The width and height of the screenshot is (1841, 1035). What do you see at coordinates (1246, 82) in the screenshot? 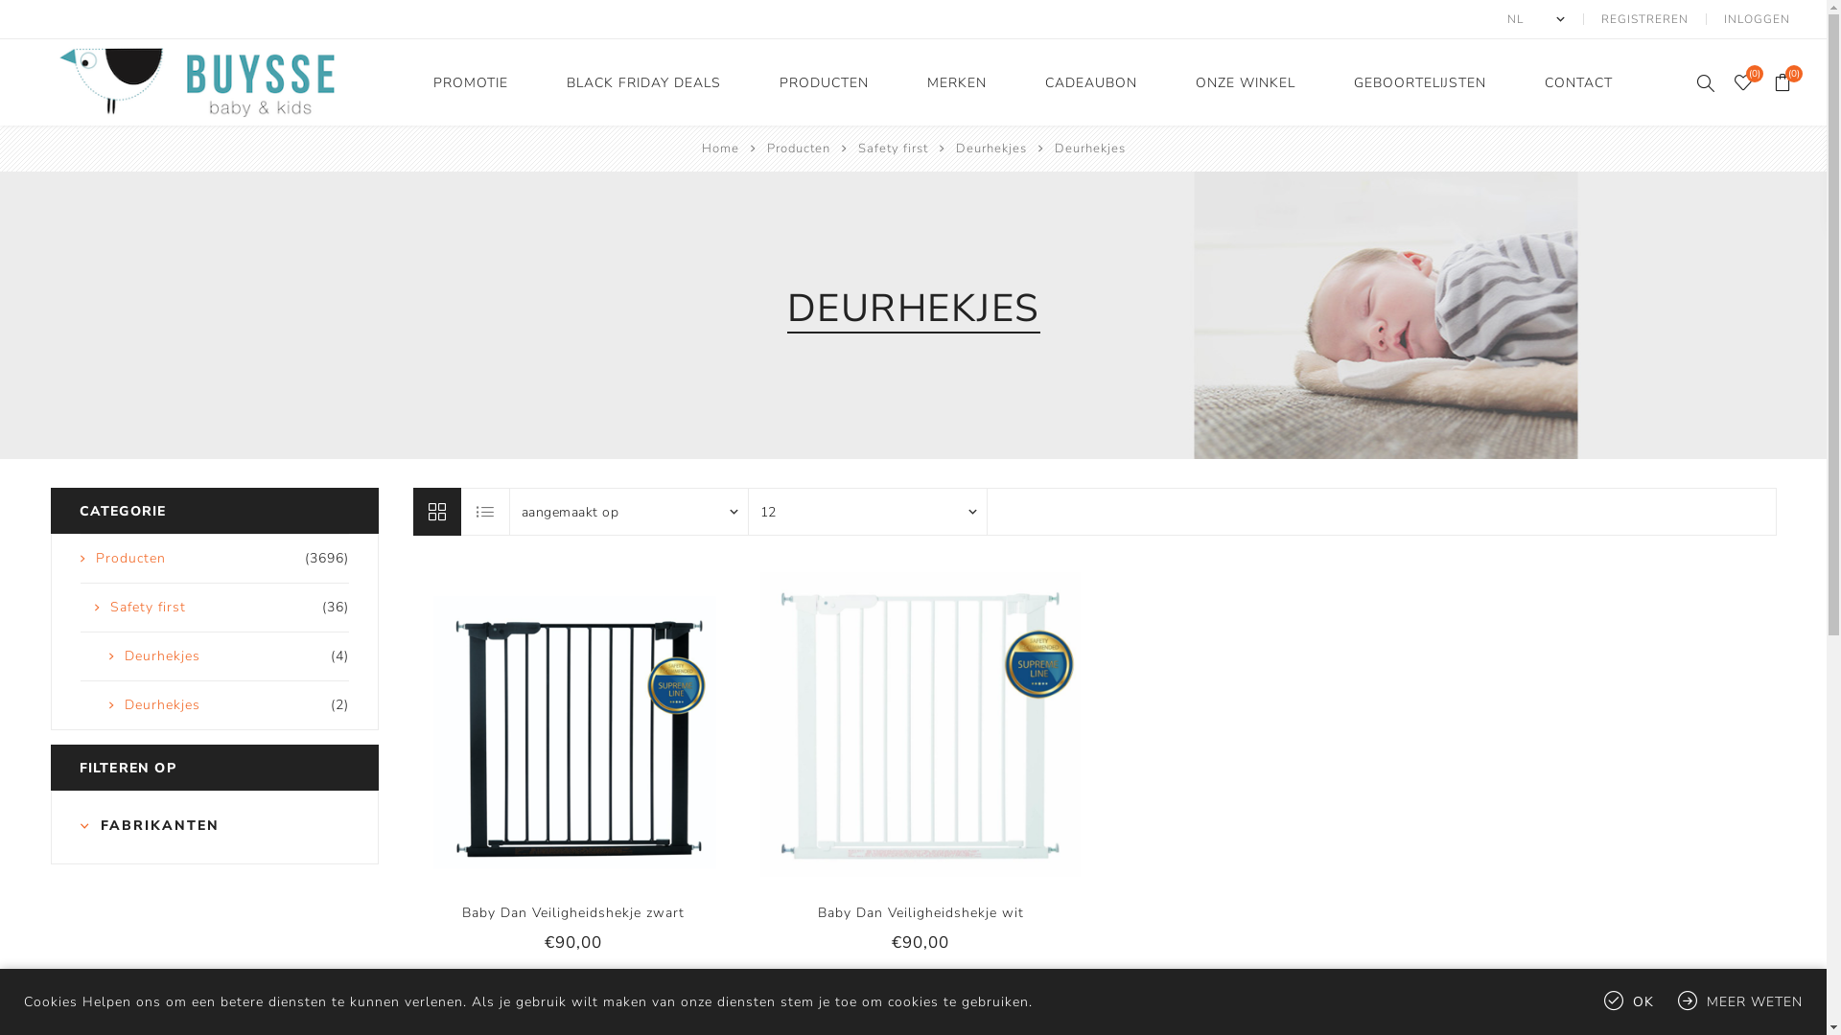
I see `ONZE WINKEL` at bounding box center [1246, 82].